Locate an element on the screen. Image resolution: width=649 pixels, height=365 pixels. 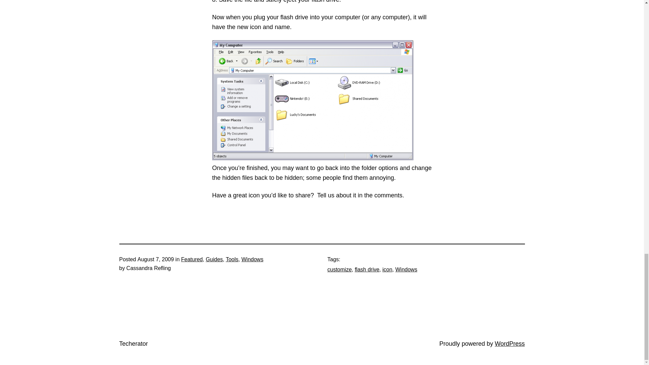
customize is located at coordinates (339, 269).